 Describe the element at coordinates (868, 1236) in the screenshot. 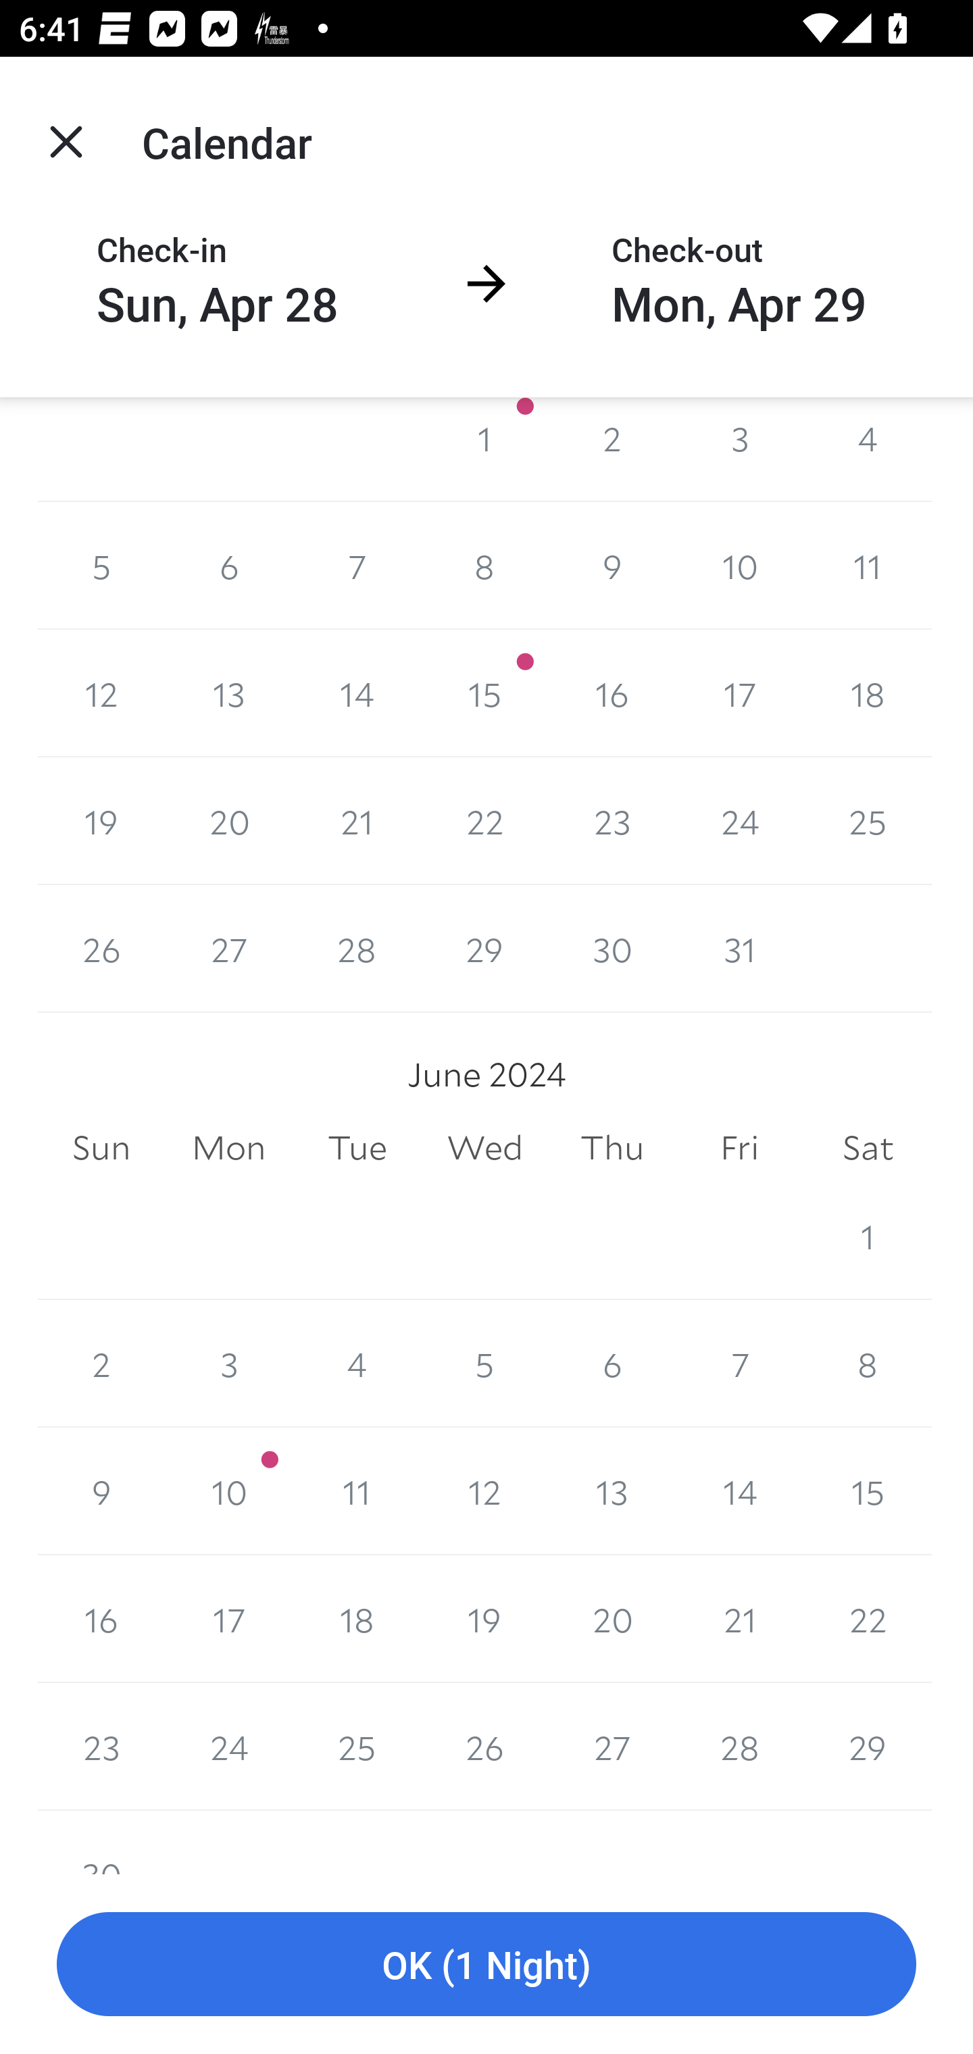

I see `1 1 June 2024` at that location.